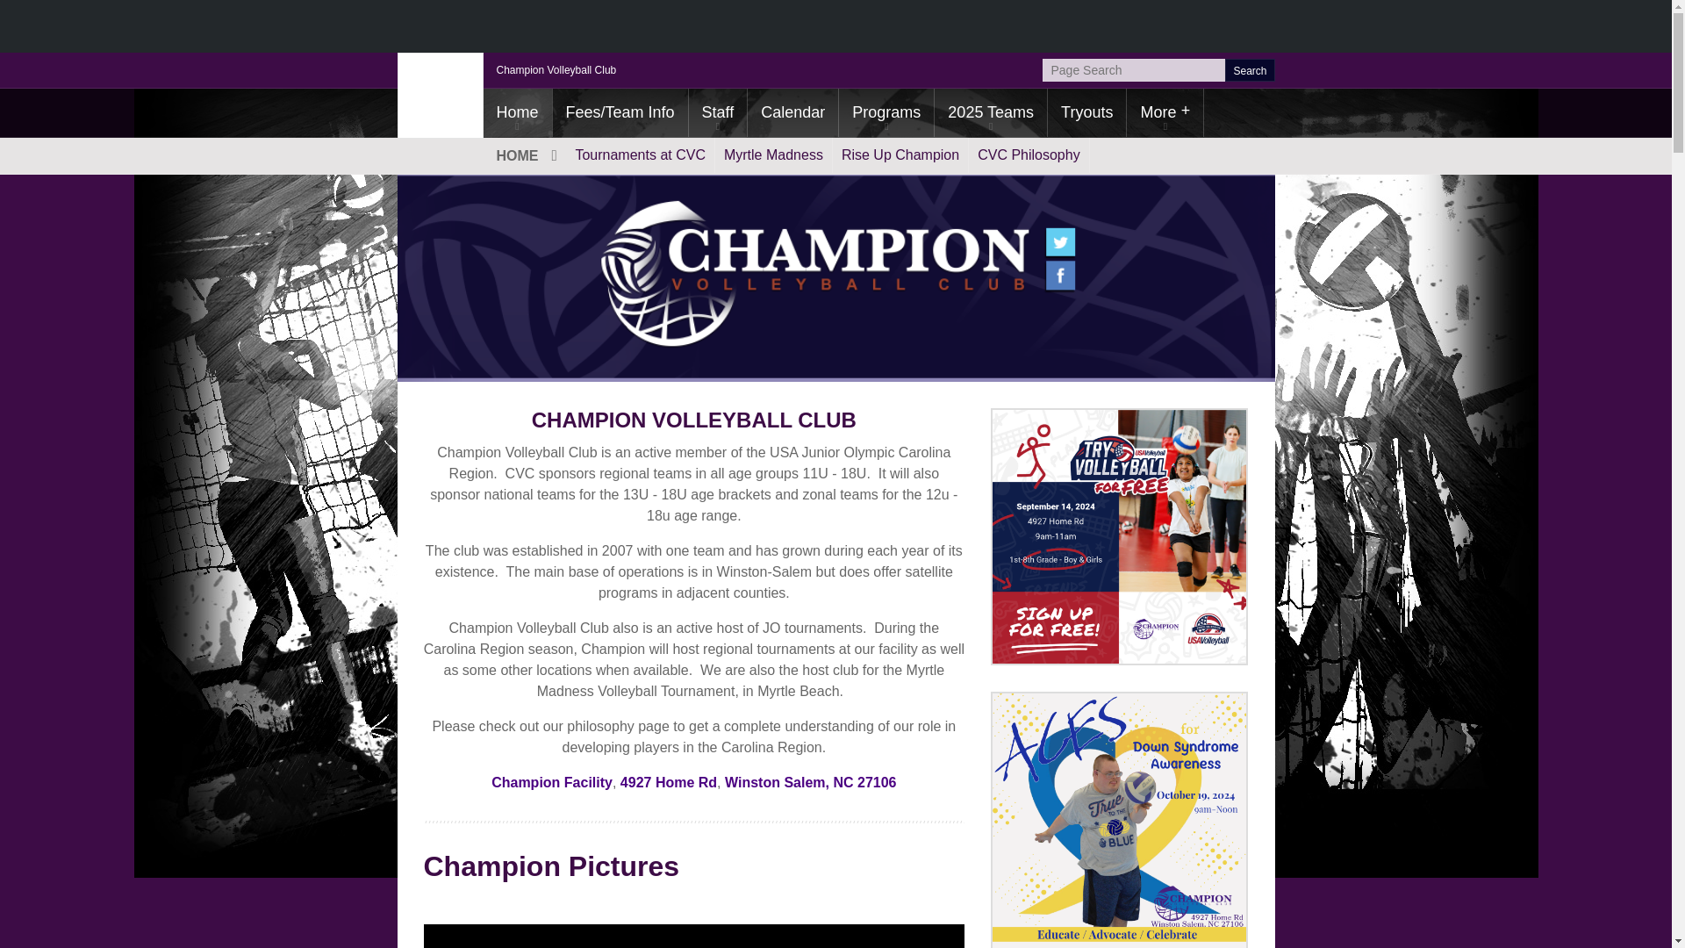 The image size is (1685, 948). What do you see at coordinates (990, 112) in the screenshot?
I see `2025 Teams` at bounding box center [990, 112].